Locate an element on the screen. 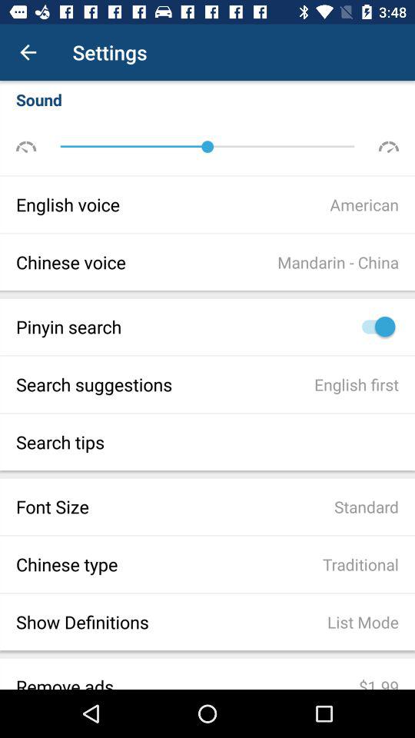 Image resolution: width=415 pixels, height=738 pixels. enable this setting is located at coordinates (375, 326).